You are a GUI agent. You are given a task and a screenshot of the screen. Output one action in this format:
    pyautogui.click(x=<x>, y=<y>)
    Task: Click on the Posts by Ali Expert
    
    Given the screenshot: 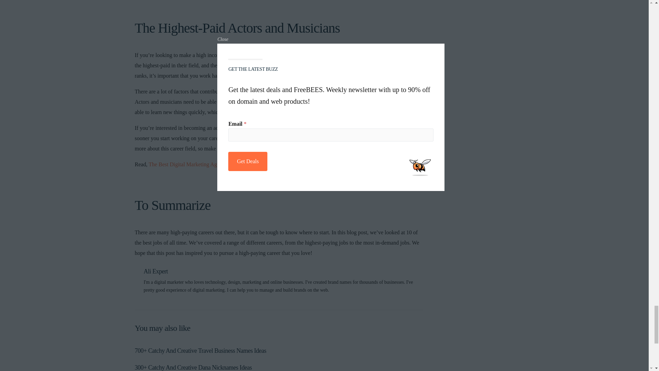 What is the action you would take?
    pyautogui.click(x=156, y=271)
    